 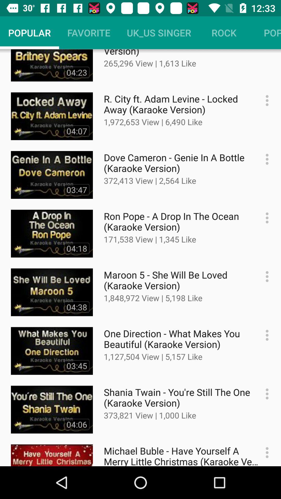 What do you see at coordinates (264, 453) in the screenshot?
I see `setting button` at bounding box center [264, 453].